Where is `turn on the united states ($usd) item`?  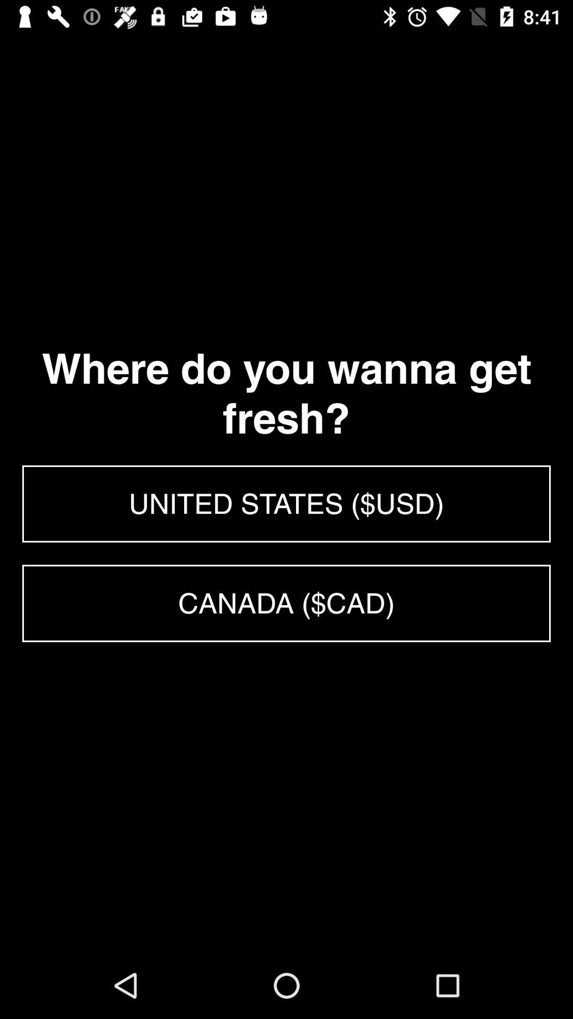 turn on the united states ($usd) item is located at coordinates (286, 504).